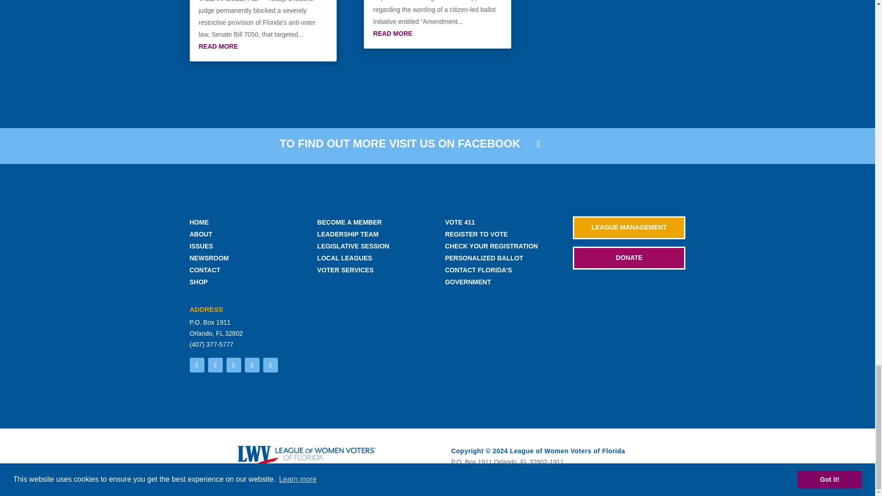 This screenshot has width=882, height=496. Describe the element at coordinates (252, 365) in the screenshot. I see `Follow on Youtube` at that location.